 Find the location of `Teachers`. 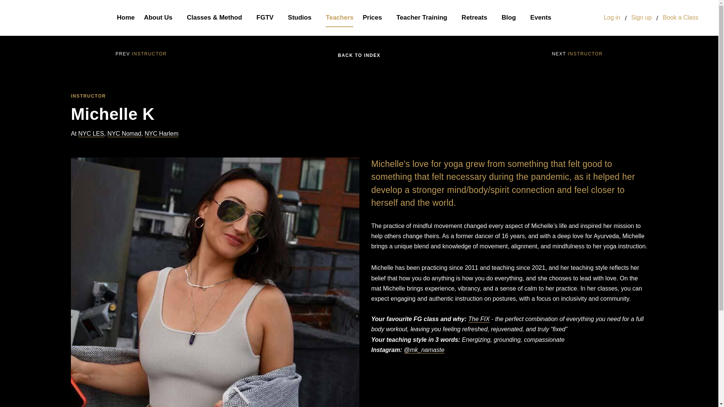

Teachers is located at coordinates (339, 18).